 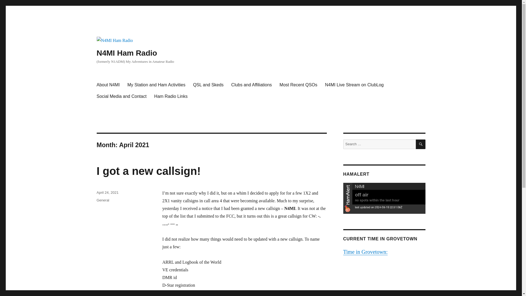 What do you see at coordinates (208, 85) in the screenshot?
I see `QSL and Skeds` at bounding box center [208, 85].